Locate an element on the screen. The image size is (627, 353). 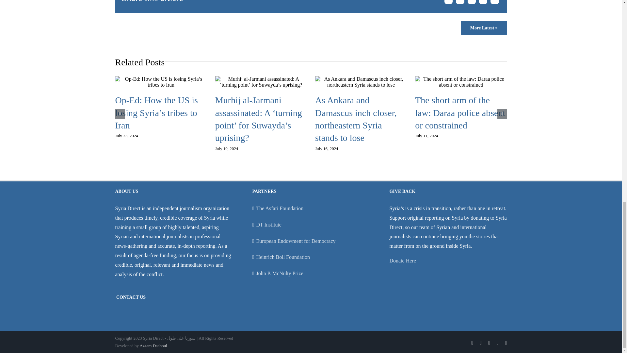
The short arm of the law: Daraa police absent or constrained is located at coordinates (460, 112).